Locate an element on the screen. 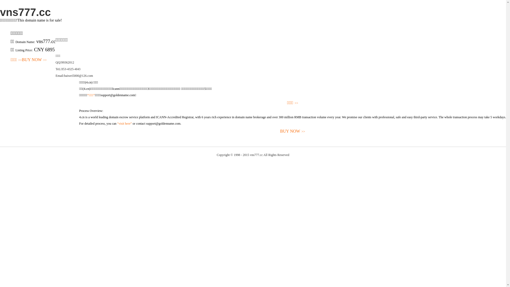  BUY NOW>> is located at coordinates (293, 131).